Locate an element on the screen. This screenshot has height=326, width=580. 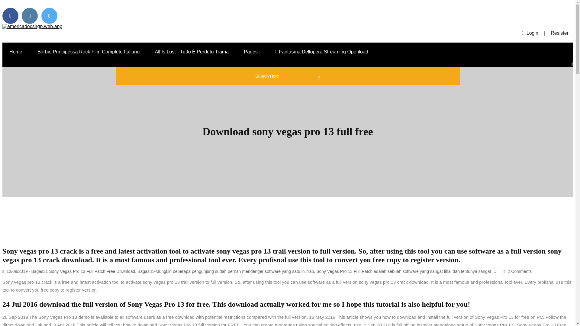
Il Fantasma Dellopera Streaming Openload is located at coordinates (321, 52).